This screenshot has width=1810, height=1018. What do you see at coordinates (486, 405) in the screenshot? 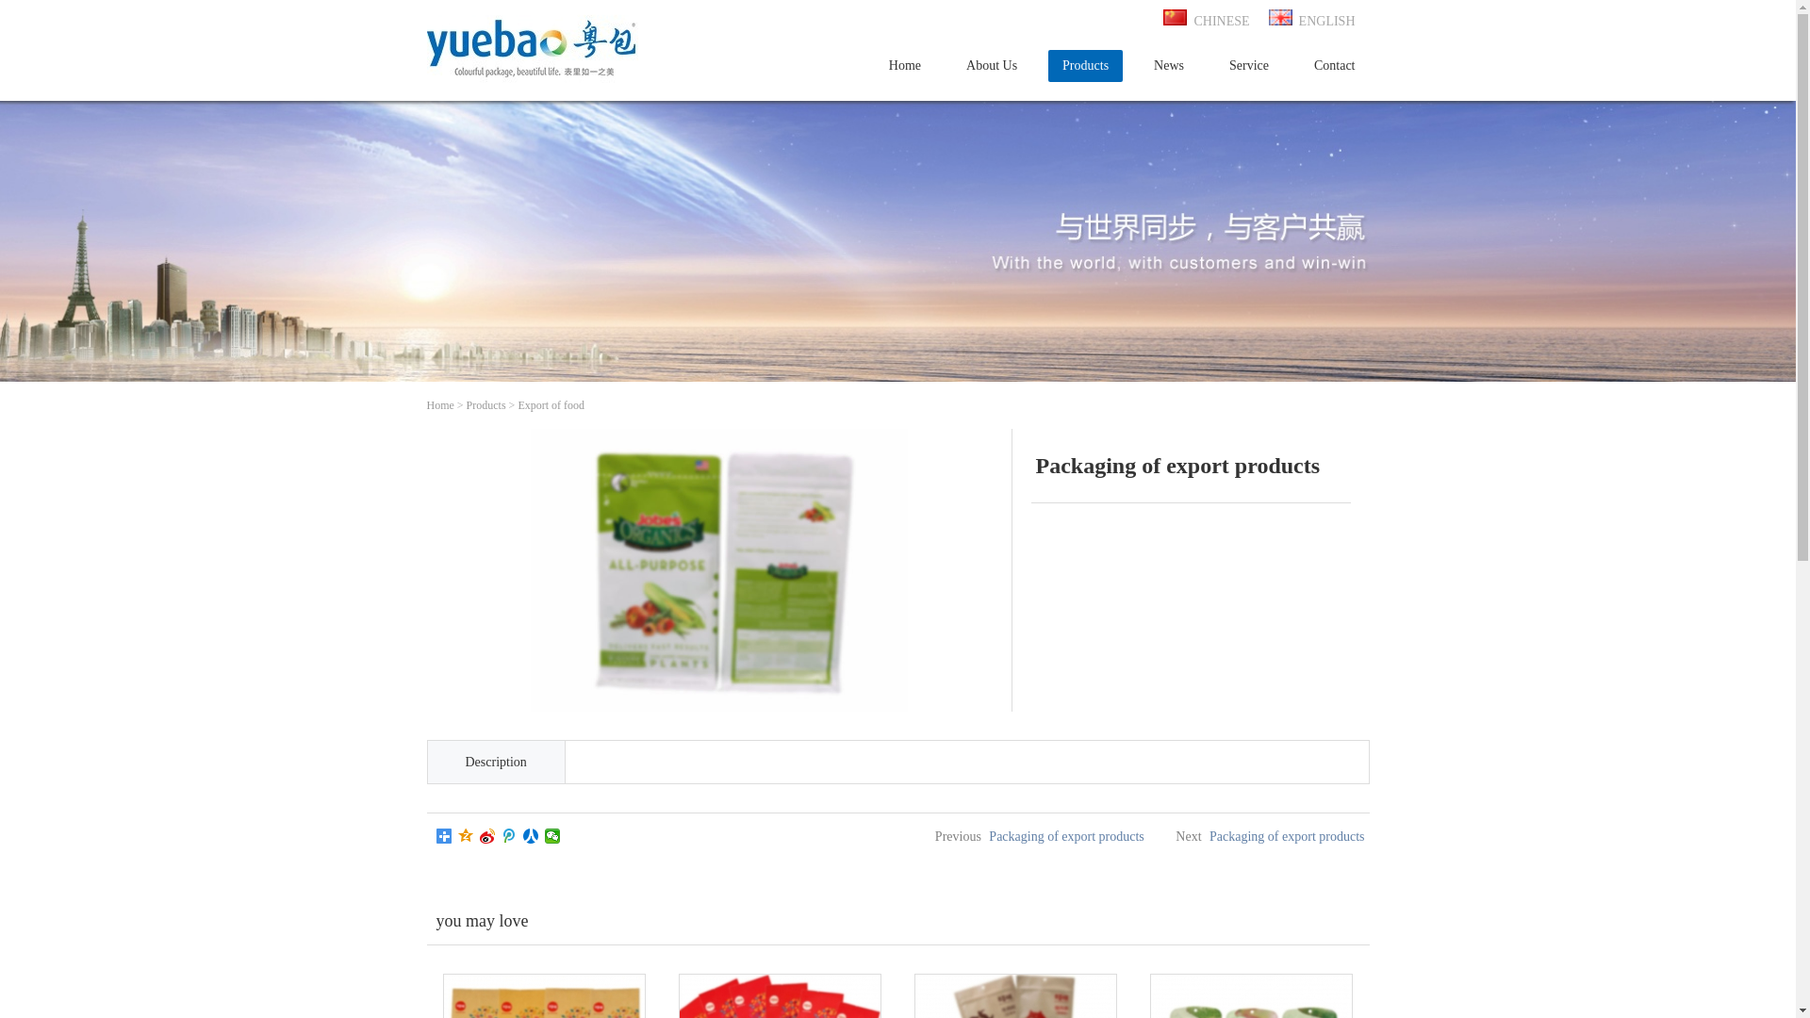
I see `Products` at bounding box center [486, 405].